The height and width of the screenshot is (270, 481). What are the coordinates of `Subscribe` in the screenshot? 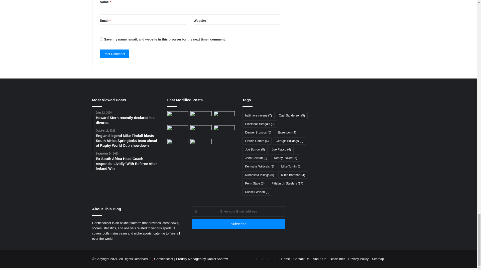 It's located at (238, 224).